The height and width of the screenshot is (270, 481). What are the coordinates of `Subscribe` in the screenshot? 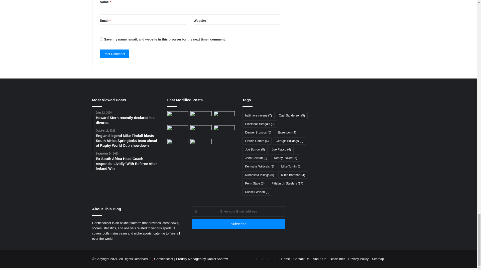 It's located at (238, 224).